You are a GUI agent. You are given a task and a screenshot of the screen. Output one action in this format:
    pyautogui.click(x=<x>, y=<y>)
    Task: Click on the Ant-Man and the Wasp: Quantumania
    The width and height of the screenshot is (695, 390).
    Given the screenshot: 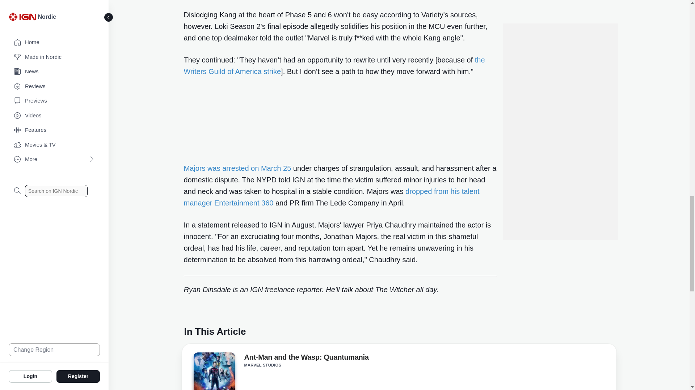 What is the action you would take?
    pyautogui.click(x=214, y=371)
    